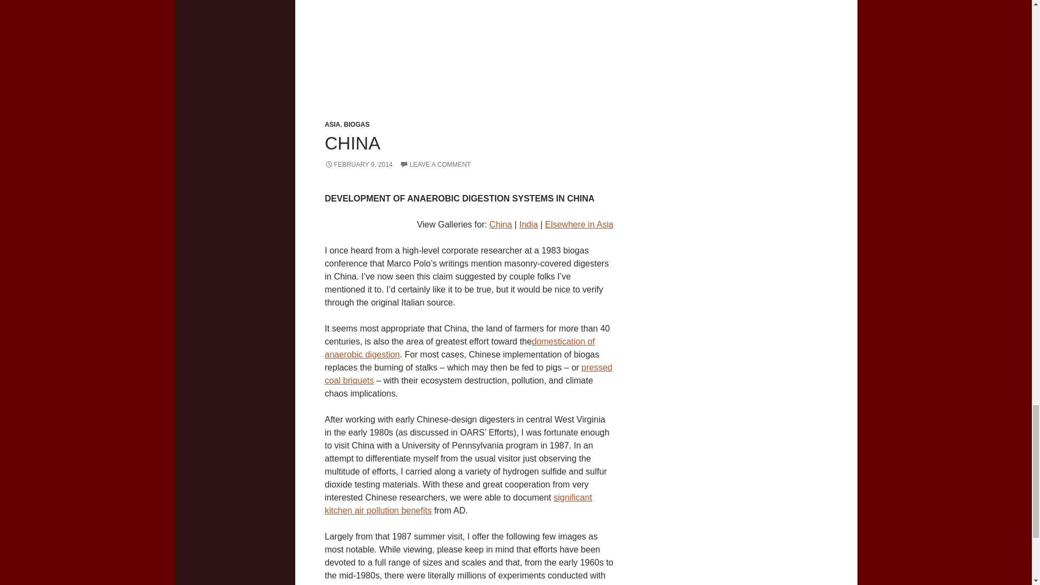 The height and width of the screenshot is (585, 1040). Describe the element at coordinates (501, 224) in the screenshot. I see `China Gallery` at that location.